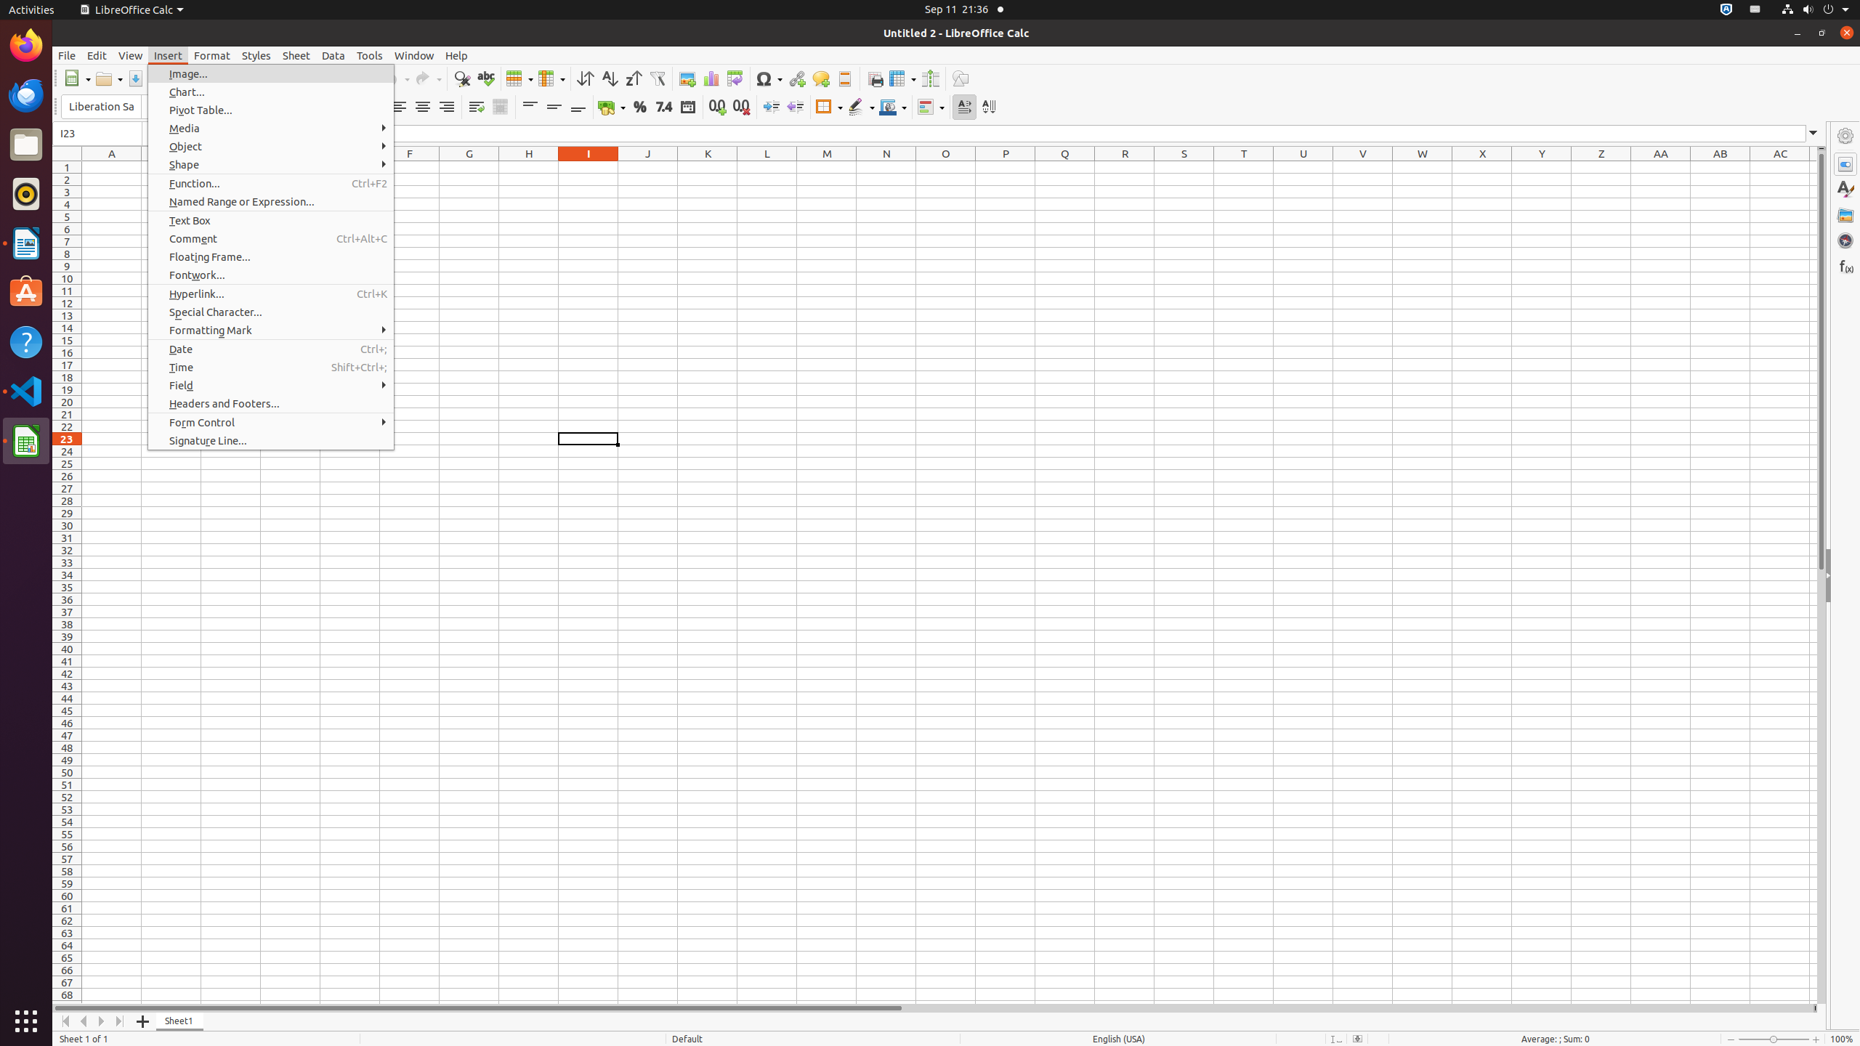  Describe the element at coordinates (271, 440) in the screenshot. I see `Signature Line...` at that location.